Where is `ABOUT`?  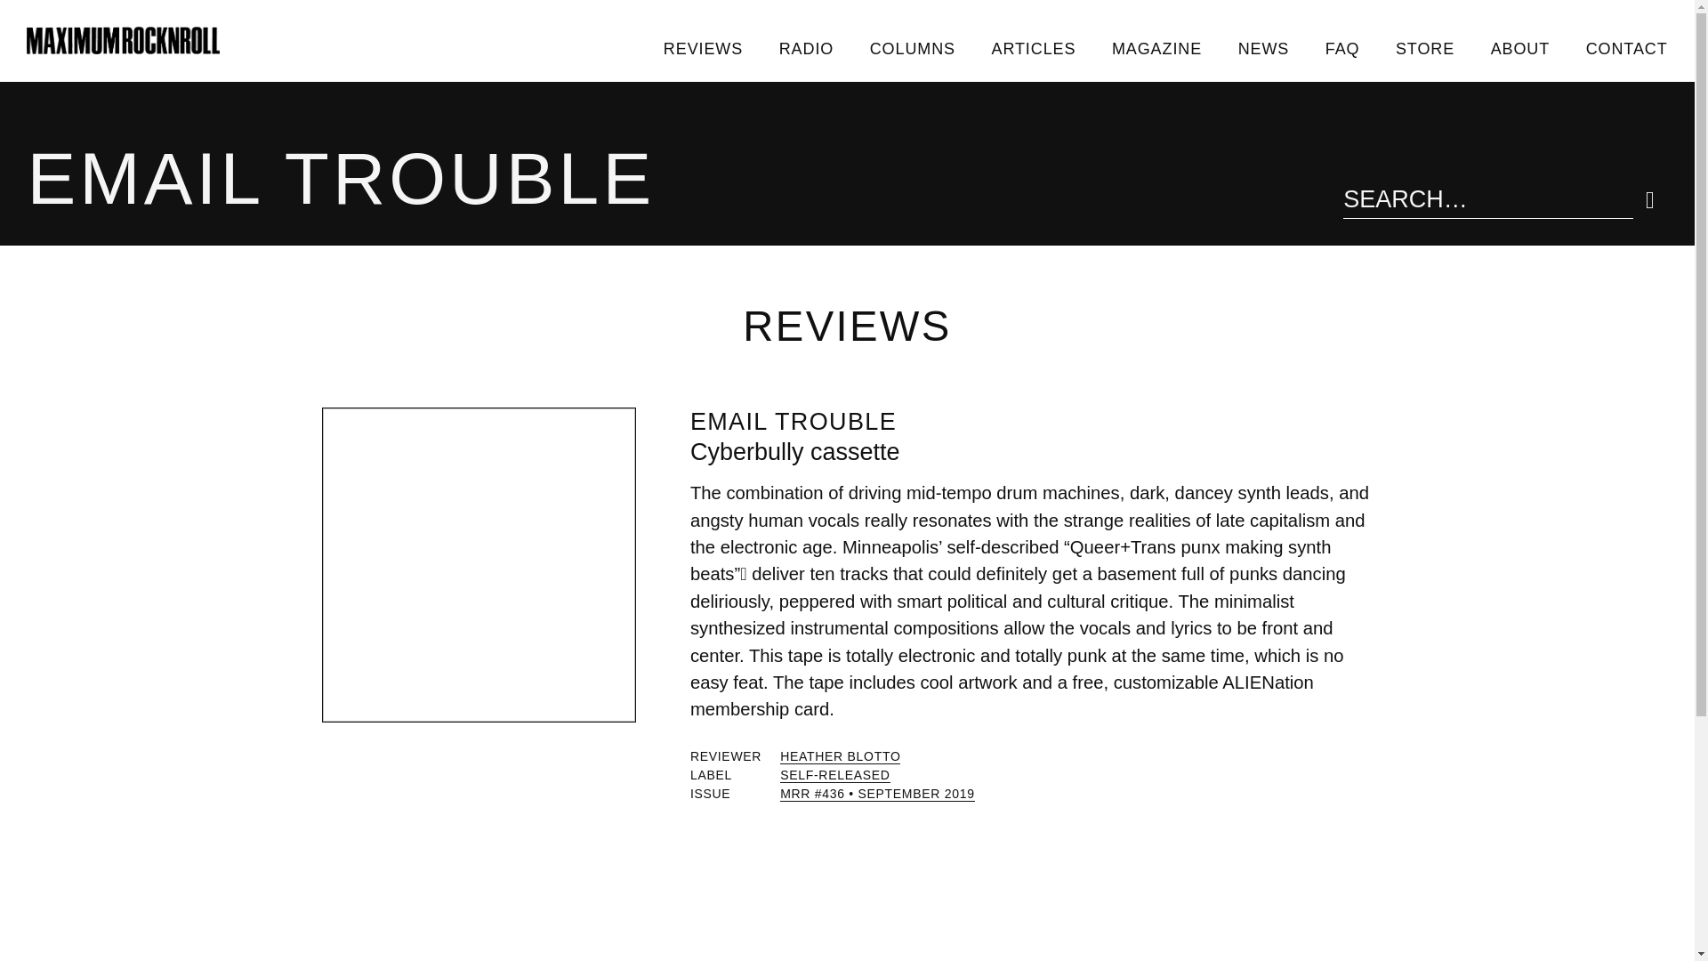
ABOUT is located at coordinates (1519, 48).